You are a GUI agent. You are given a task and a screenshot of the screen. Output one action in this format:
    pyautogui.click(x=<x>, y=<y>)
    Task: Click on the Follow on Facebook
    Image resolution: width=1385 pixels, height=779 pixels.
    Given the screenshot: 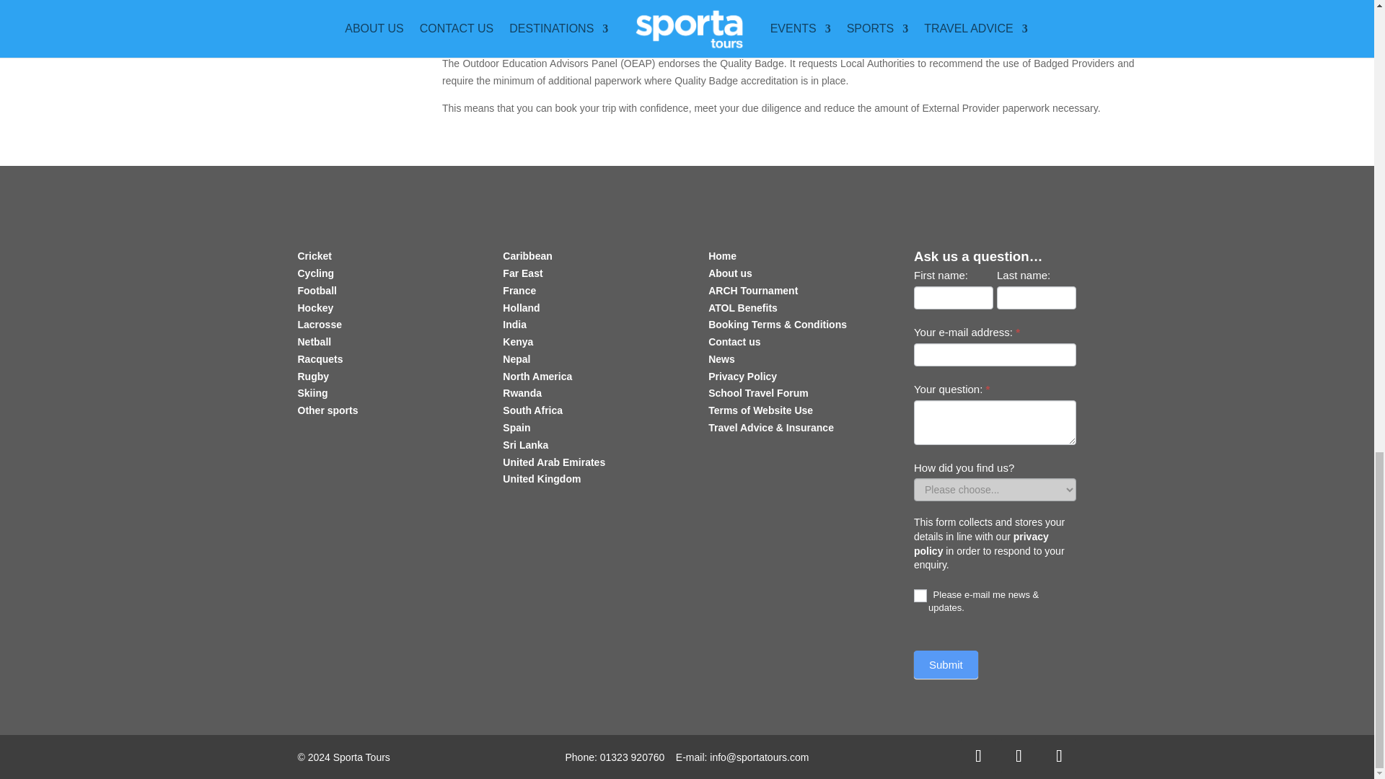 What is the action you would take?
    pyautogui.click(x=978, y=756)
    